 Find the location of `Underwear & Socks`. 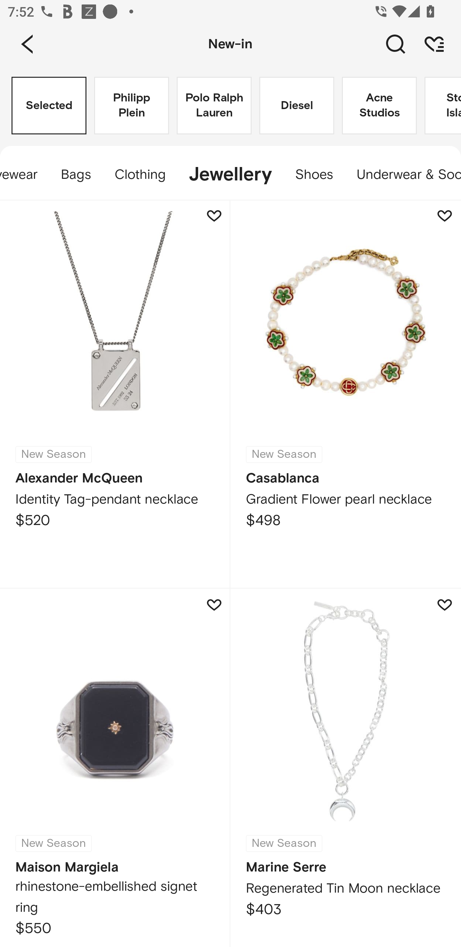

Underwear & Socks is located at coordinates (403, 175).